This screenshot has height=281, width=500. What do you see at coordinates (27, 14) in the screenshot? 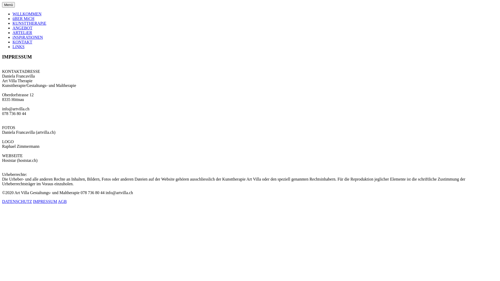
I see `WiLLKOMMEN` at bounding box center [27, 14].